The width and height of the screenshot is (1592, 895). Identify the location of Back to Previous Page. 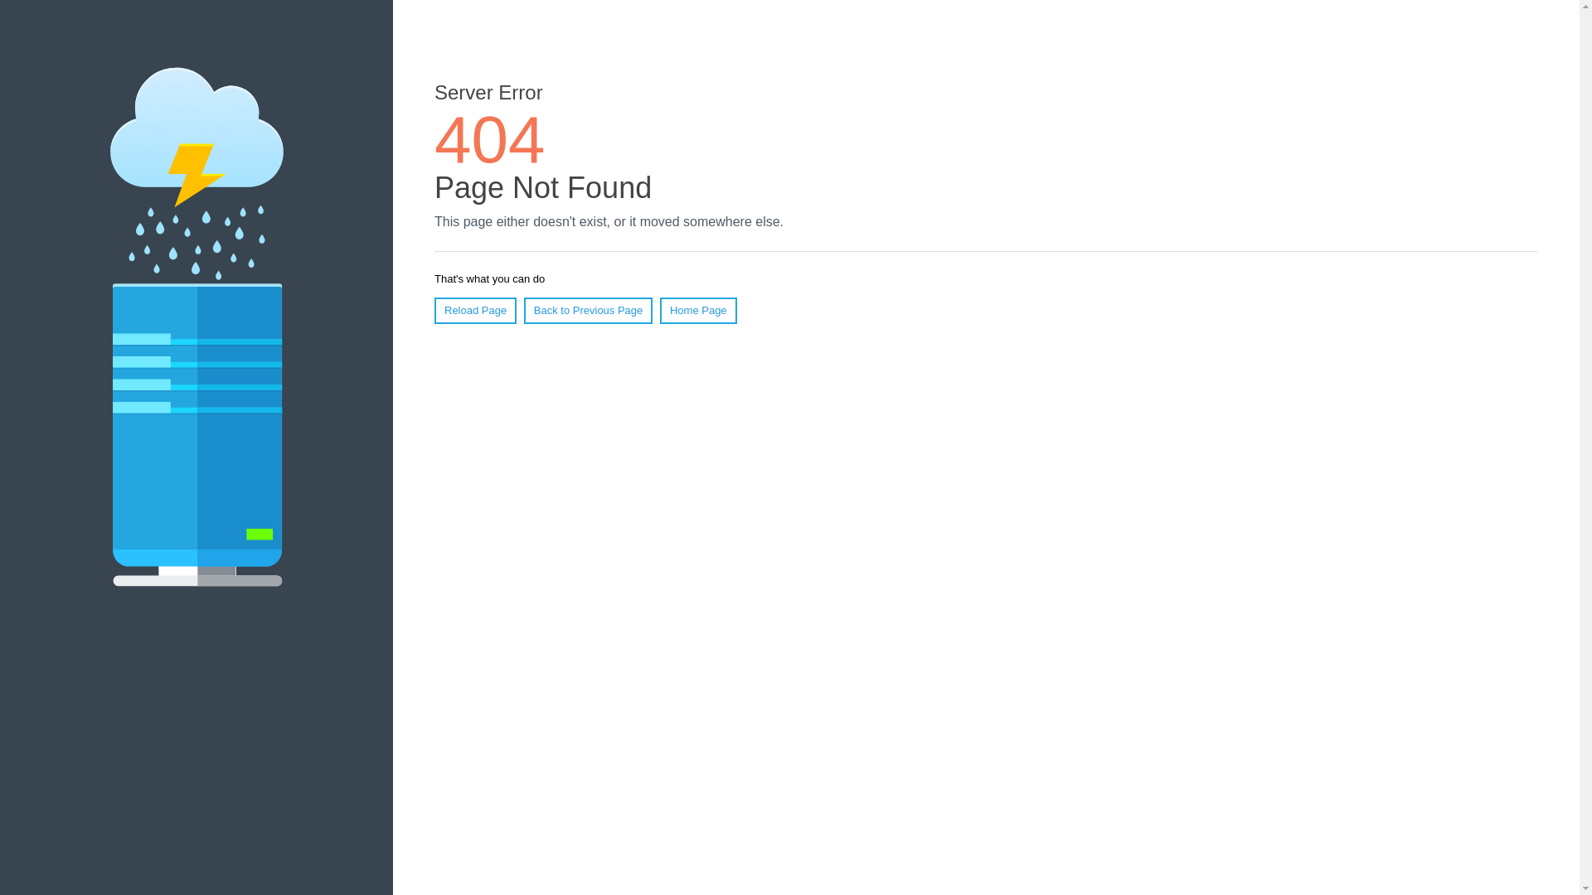
(589, 311).